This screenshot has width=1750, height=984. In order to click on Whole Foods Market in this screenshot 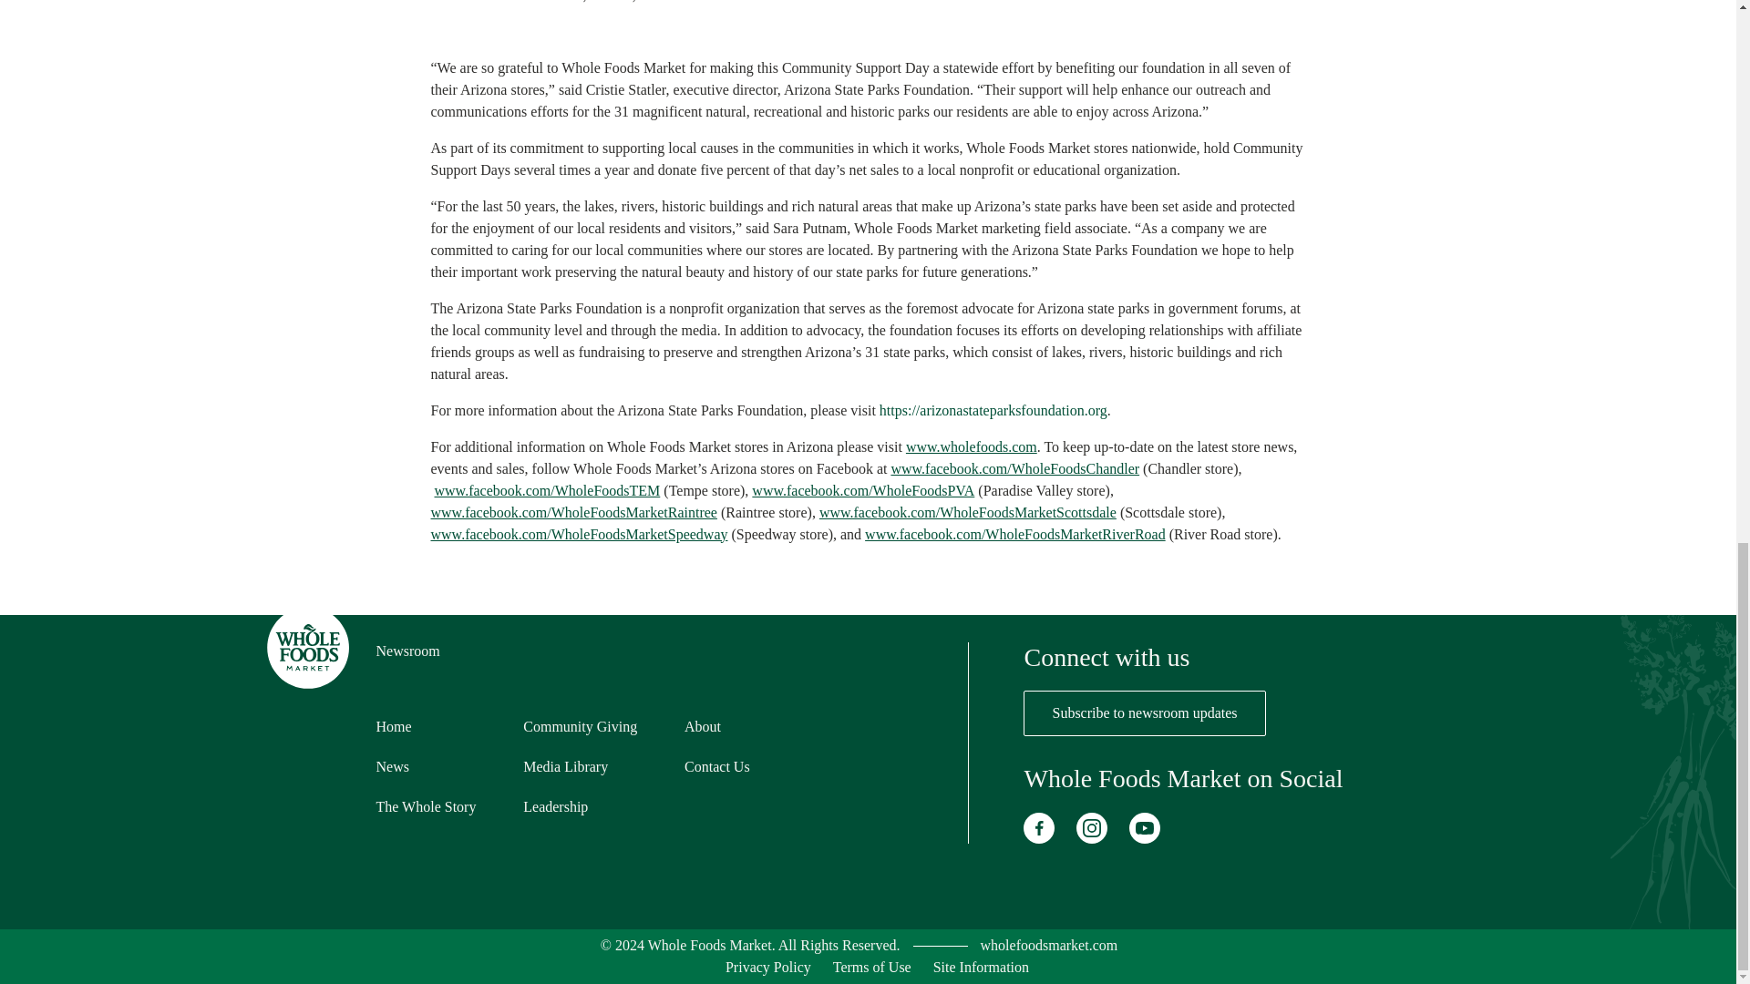, I will do `click(1048, 946)`.